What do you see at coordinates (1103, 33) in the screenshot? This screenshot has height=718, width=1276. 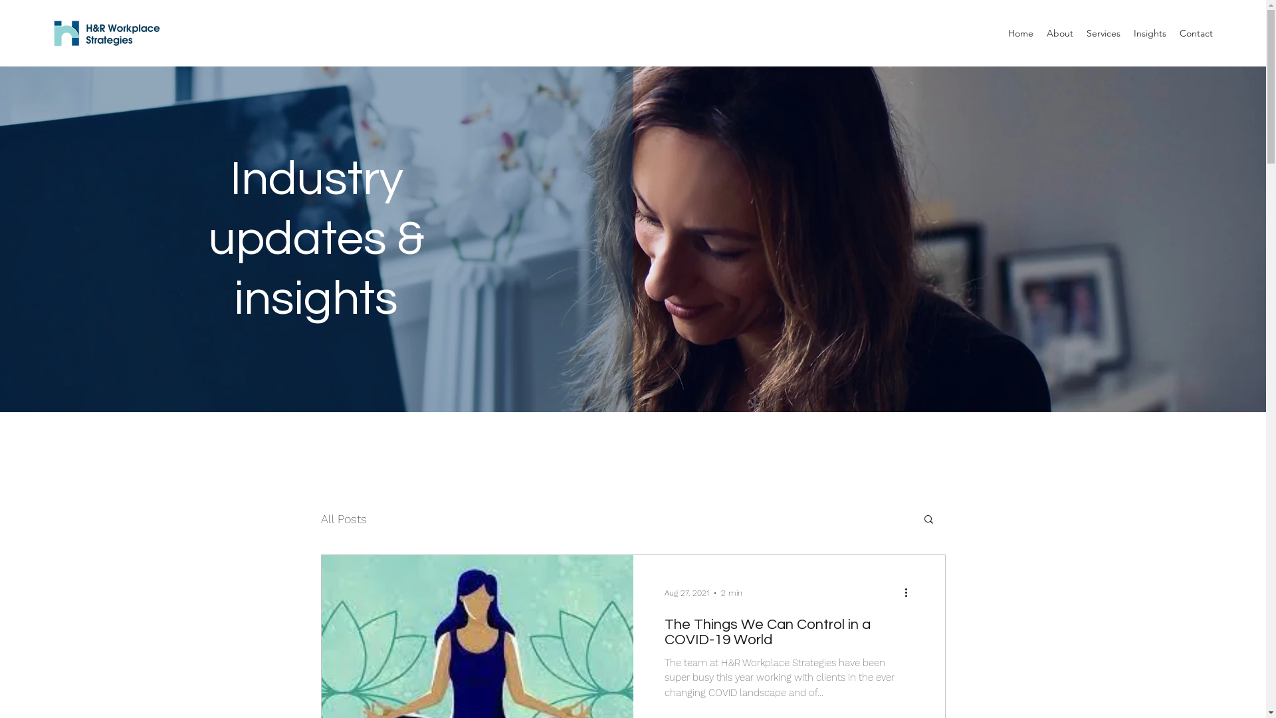 I see `Services` at bounding box center [1103, 33].